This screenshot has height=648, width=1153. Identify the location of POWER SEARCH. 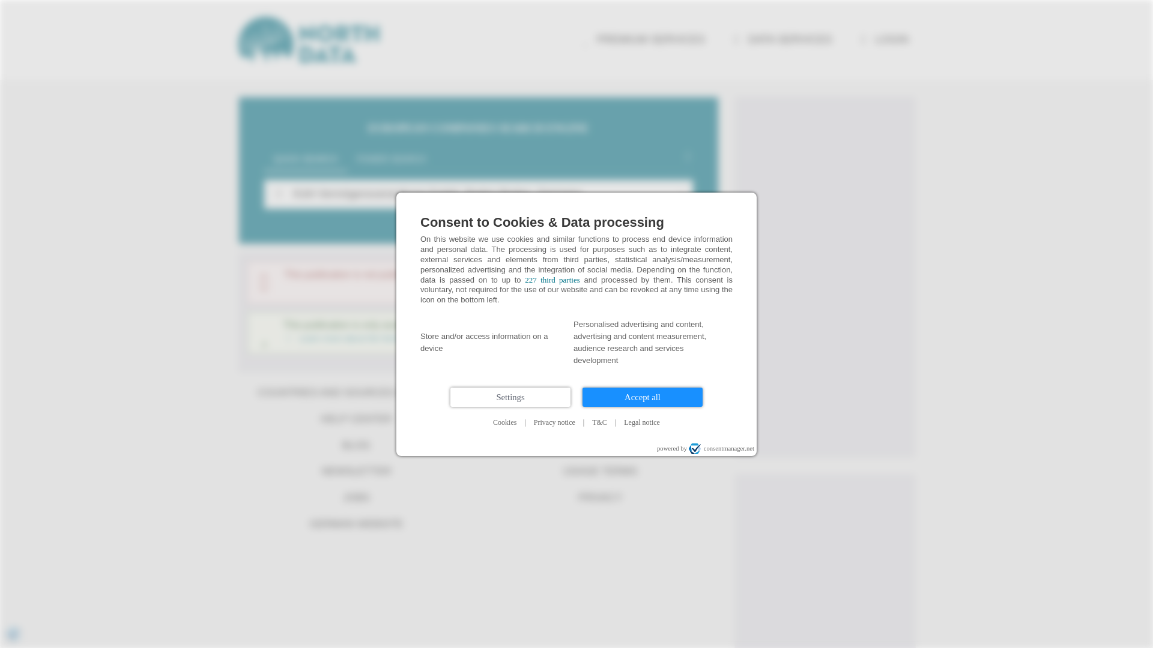
(391, 160).